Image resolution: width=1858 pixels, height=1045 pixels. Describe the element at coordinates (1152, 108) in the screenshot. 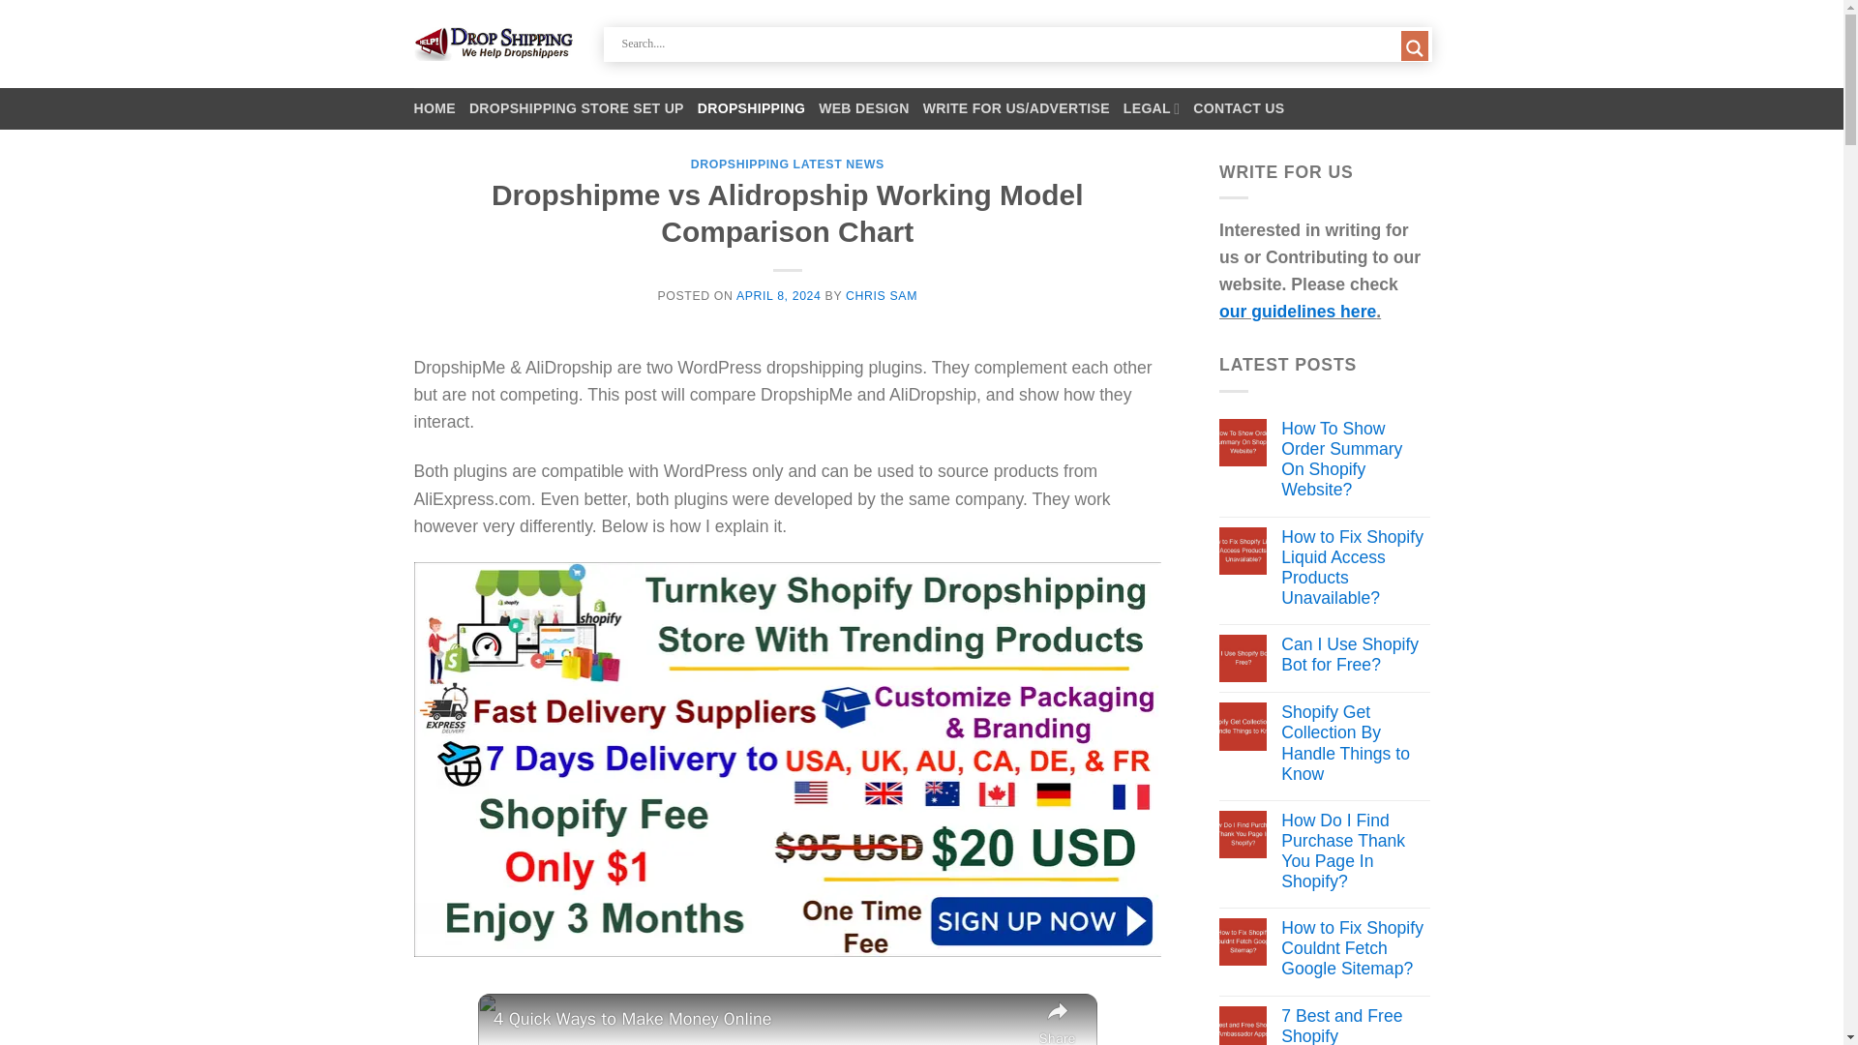

I see `LEGAL` at that location.